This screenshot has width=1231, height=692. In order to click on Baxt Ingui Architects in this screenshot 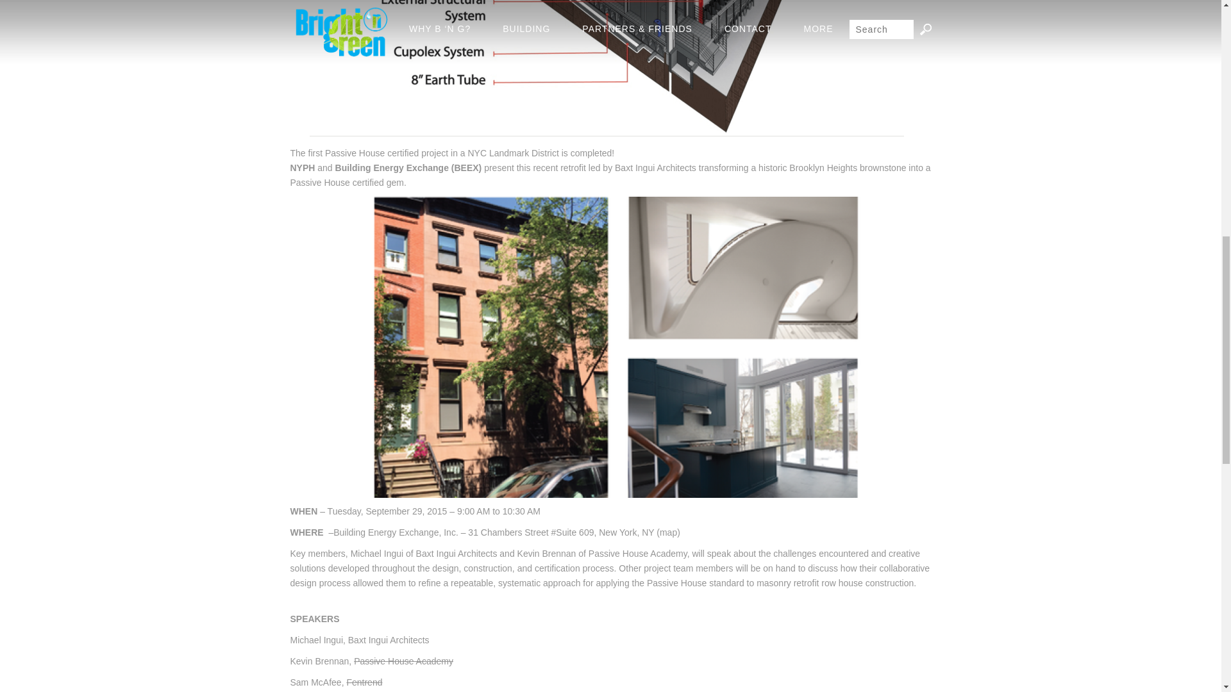, I will do `click(655, 168)`.